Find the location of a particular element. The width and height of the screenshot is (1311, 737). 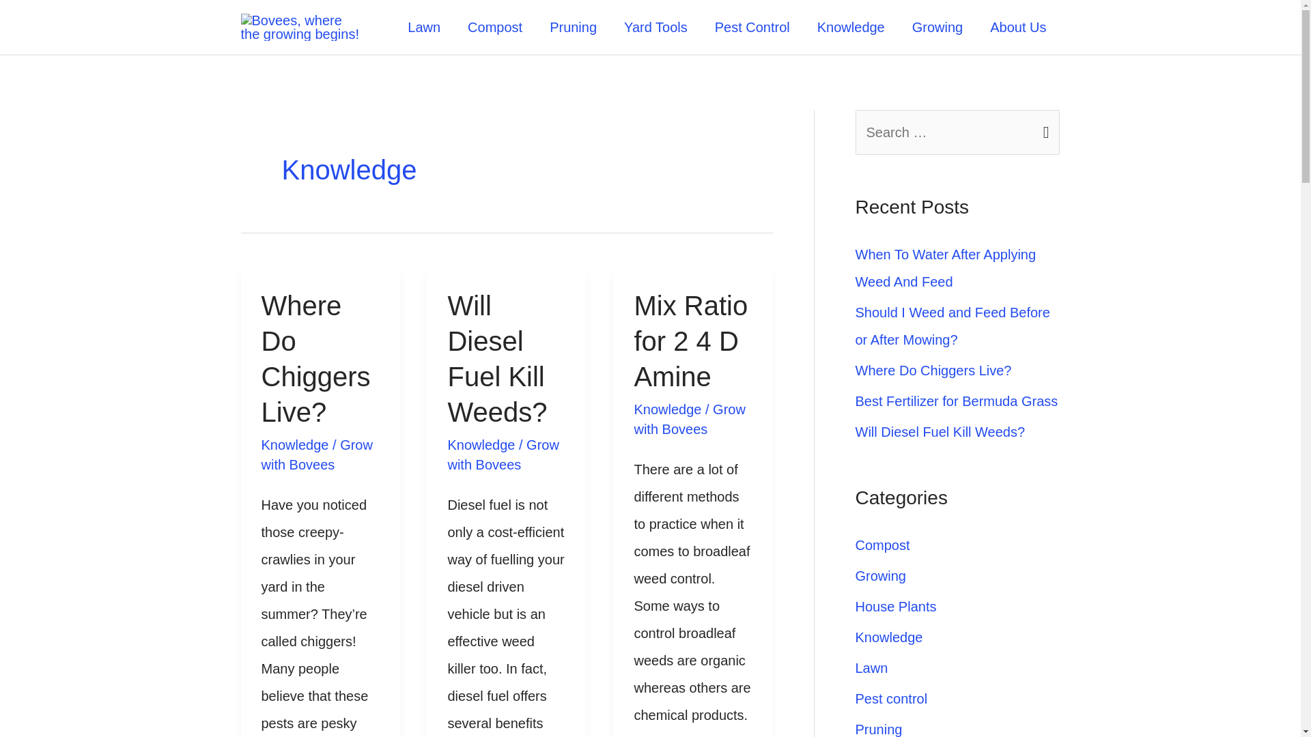

Knowledge is located at coordinates (295, 445).